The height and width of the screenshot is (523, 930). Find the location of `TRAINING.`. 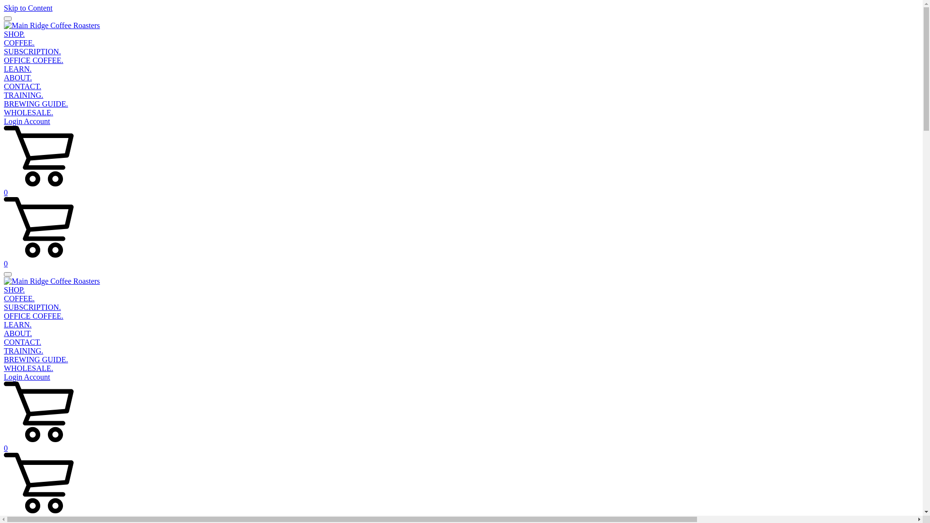

TRAINING. is located at coordinates (23, 95).